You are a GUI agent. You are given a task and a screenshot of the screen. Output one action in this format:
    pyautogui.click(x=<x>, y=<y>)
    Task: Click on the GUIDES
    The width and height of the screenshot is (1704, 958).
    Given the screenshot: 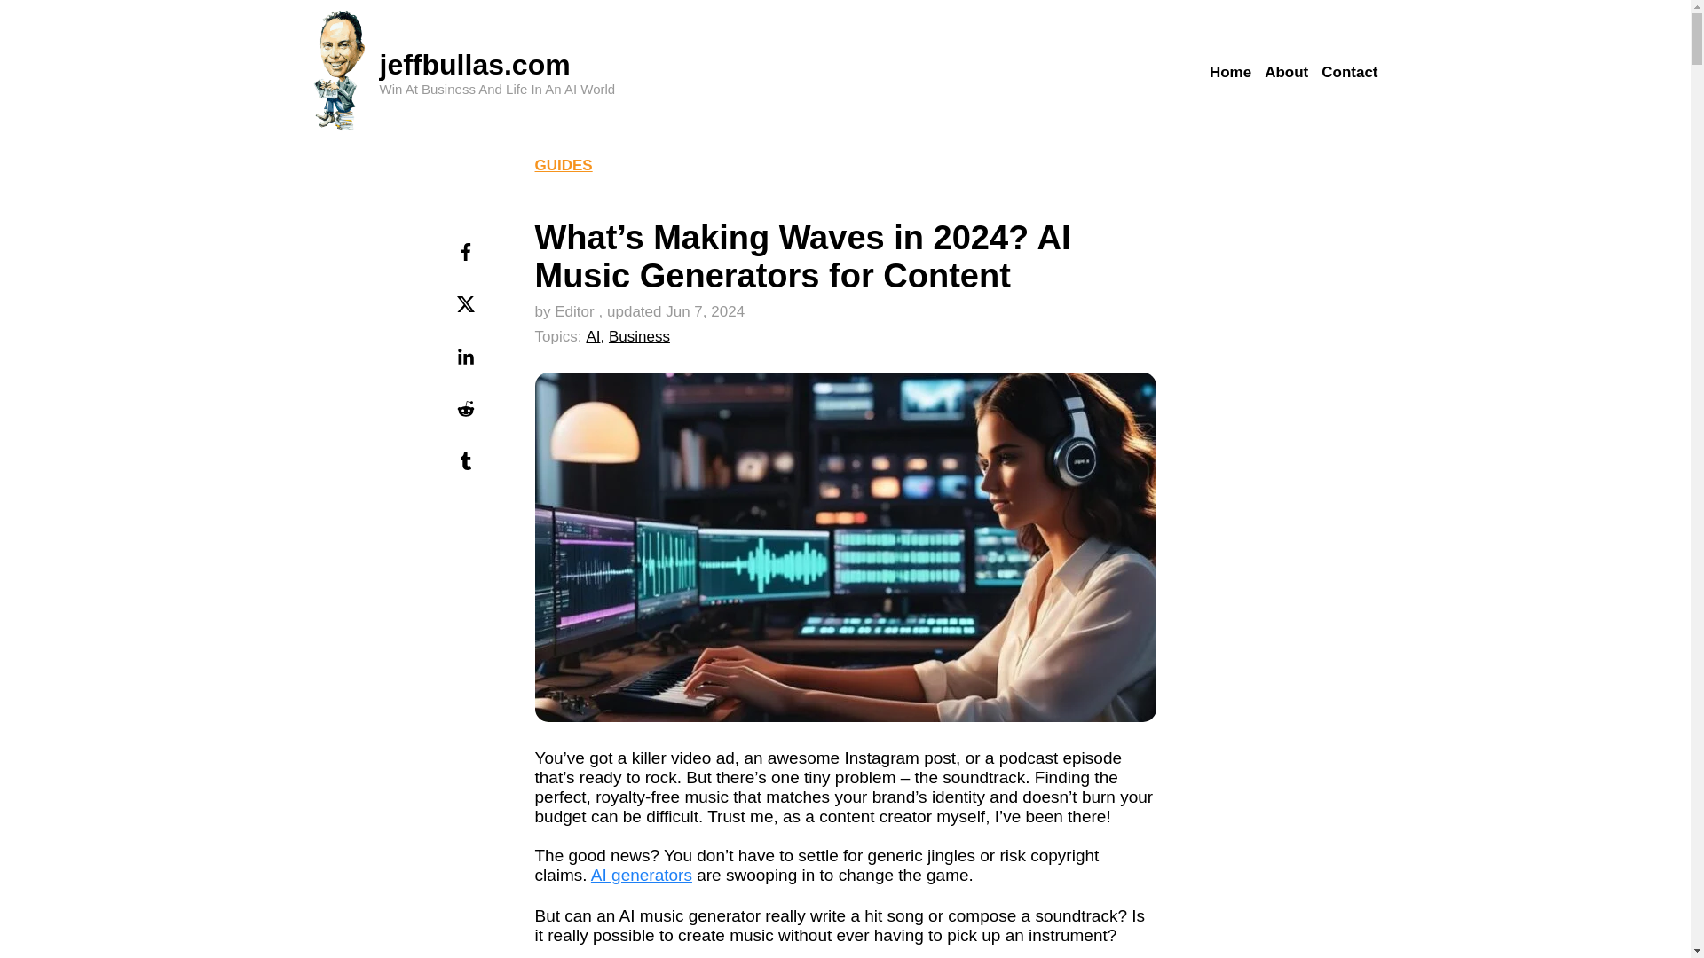 What is the action you would take?
    pyautogui.click(x=563, y=165)
    